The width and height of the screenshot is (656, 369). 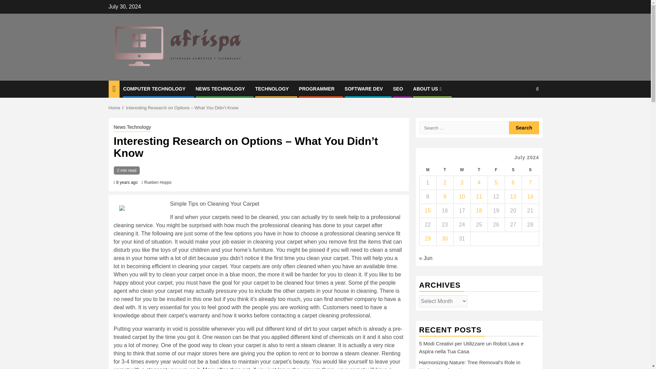 I want to click on TECHNOLOGY, so click(x=272, y=88).